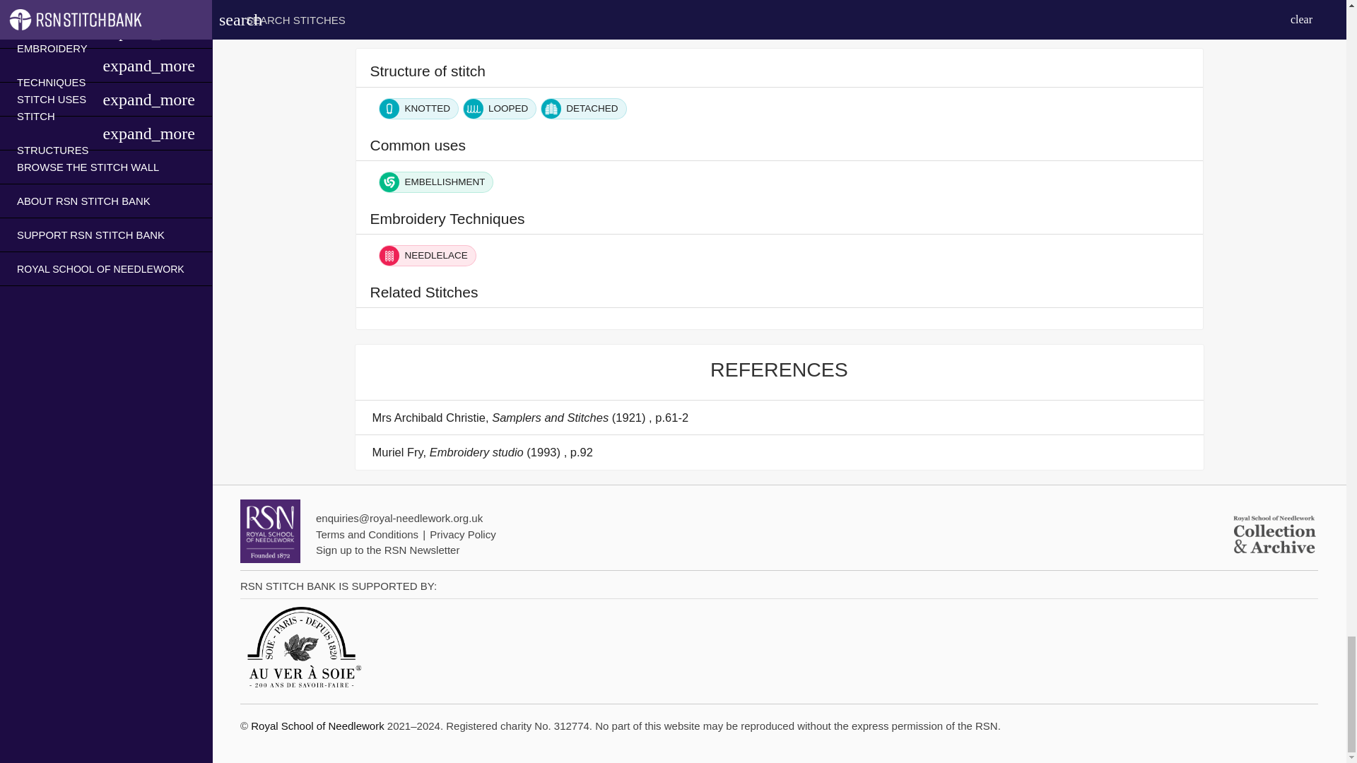  Describe the element at coordinates (1118, 22) in the screenshot. I see `Disable captions` at that location.